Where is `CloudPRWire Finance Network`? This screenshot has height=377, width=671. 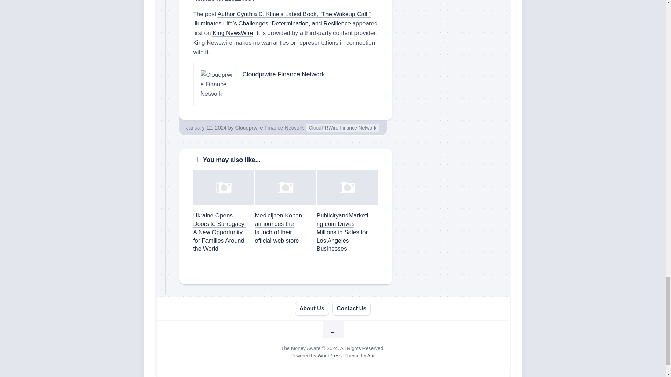
CloudPRWire Finance Network is located at coordinates (342, 128).